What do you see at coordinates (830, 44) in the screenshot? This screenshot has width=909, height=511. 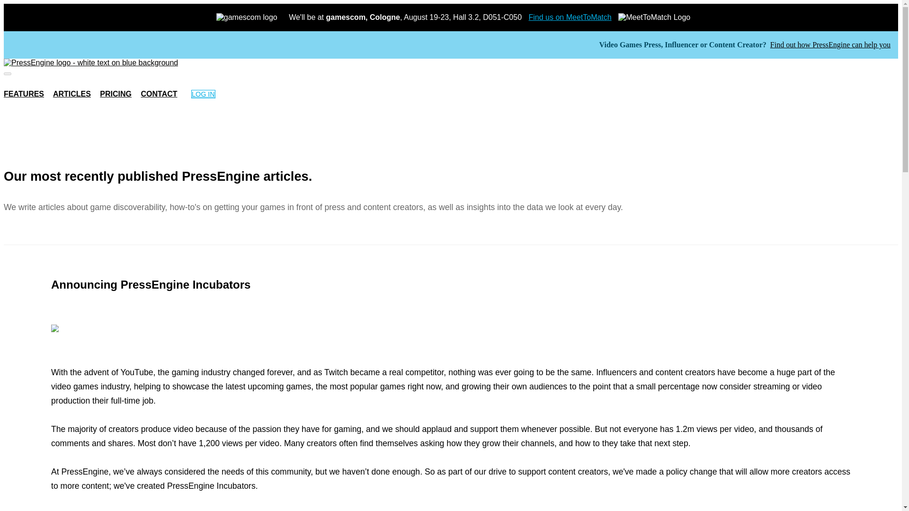 I see `Find out how PressEngine can help you` at bounding box center [830, 44].